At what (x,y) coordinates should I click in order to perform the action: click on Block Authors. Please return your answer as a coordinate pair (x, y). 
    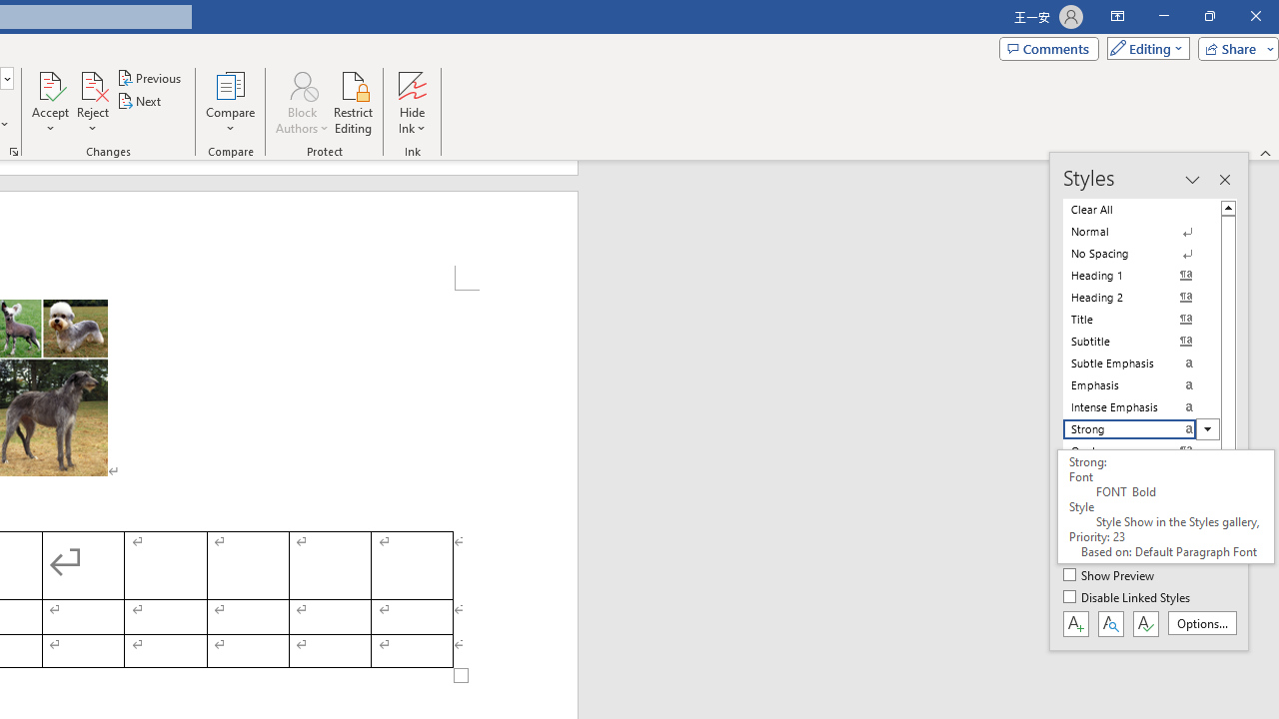
    Looking at the image, I should click on (302, 102).